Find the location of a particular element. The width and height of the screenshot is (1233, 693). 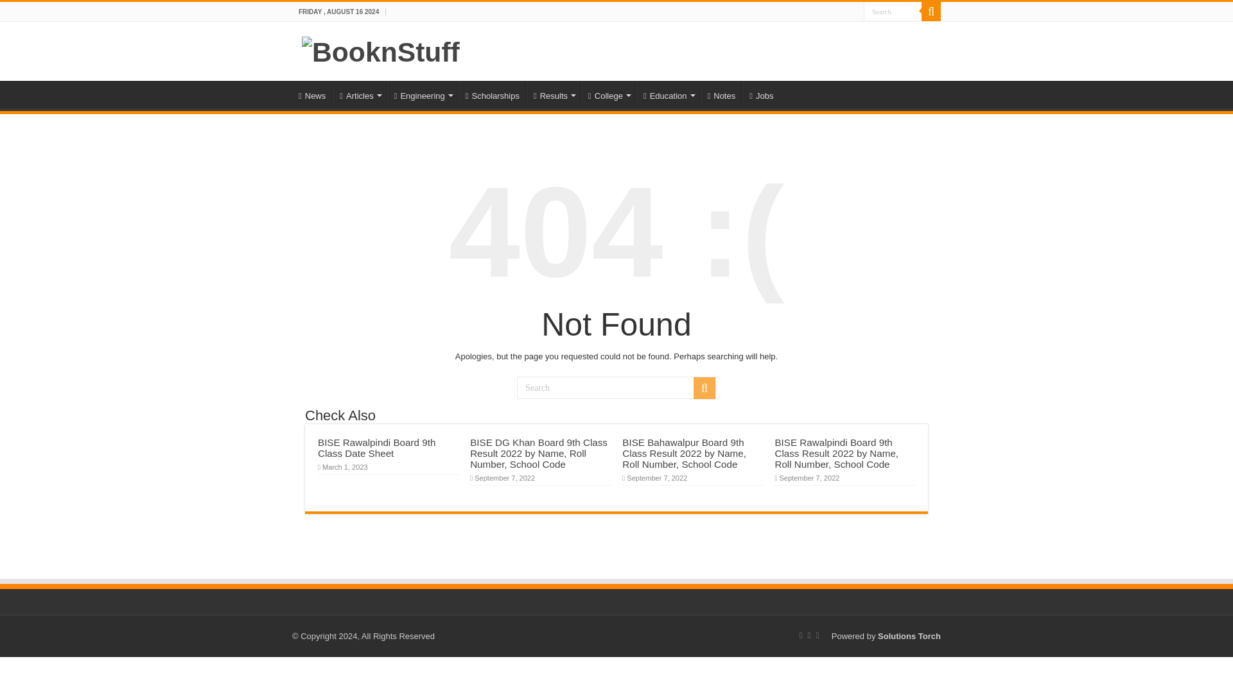

Articles is located at coordinates (359, 94).